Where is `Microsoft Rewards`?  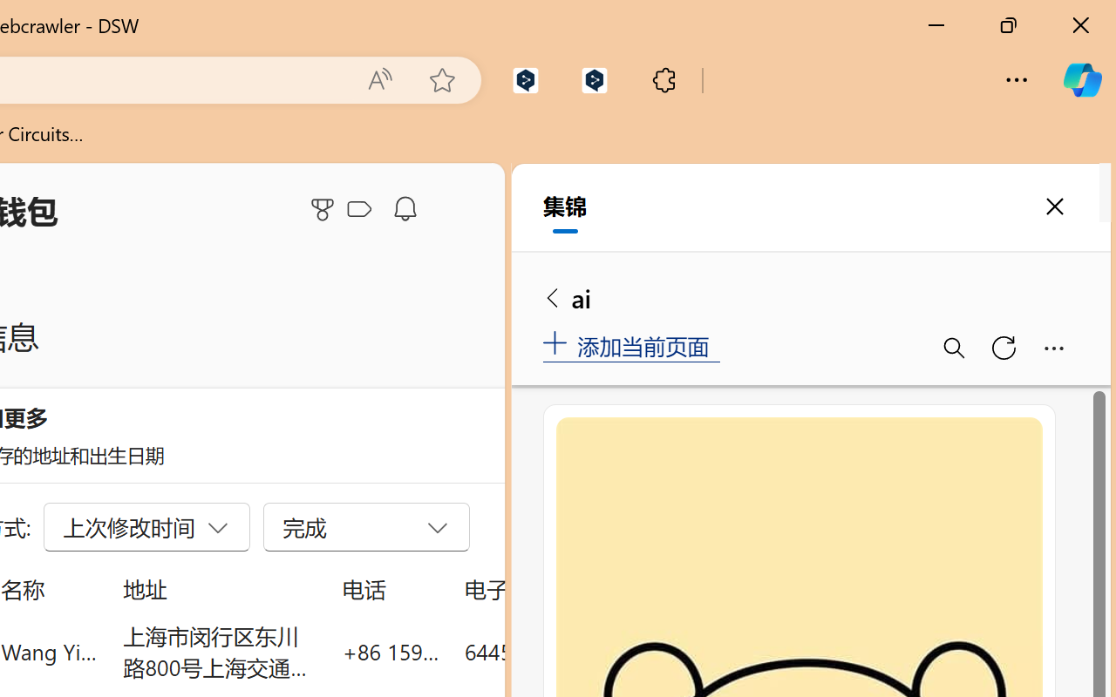
Microsoft Rewards is located at coordinates (325, 209).